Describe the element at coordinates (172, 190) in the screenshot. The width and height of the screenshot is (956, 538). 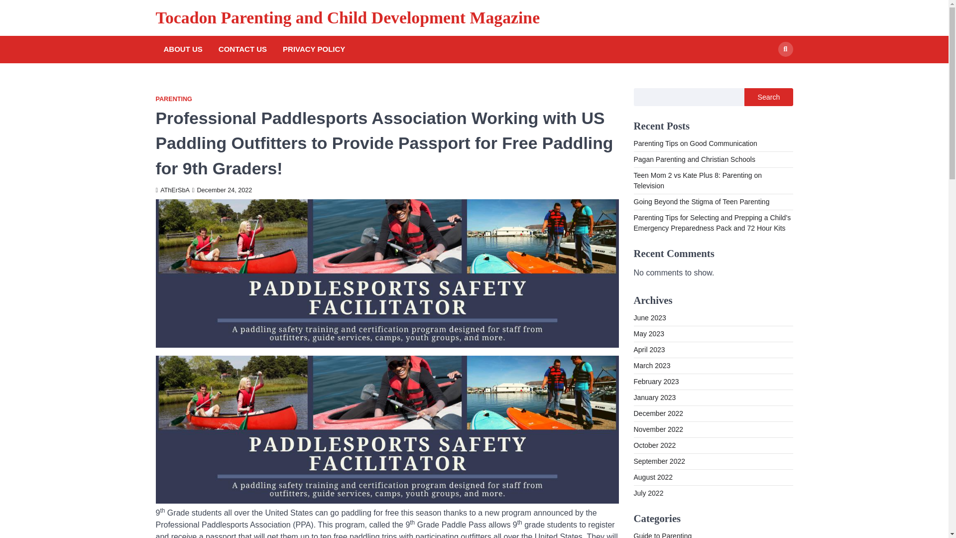
I see `AThErSbA` at that location.